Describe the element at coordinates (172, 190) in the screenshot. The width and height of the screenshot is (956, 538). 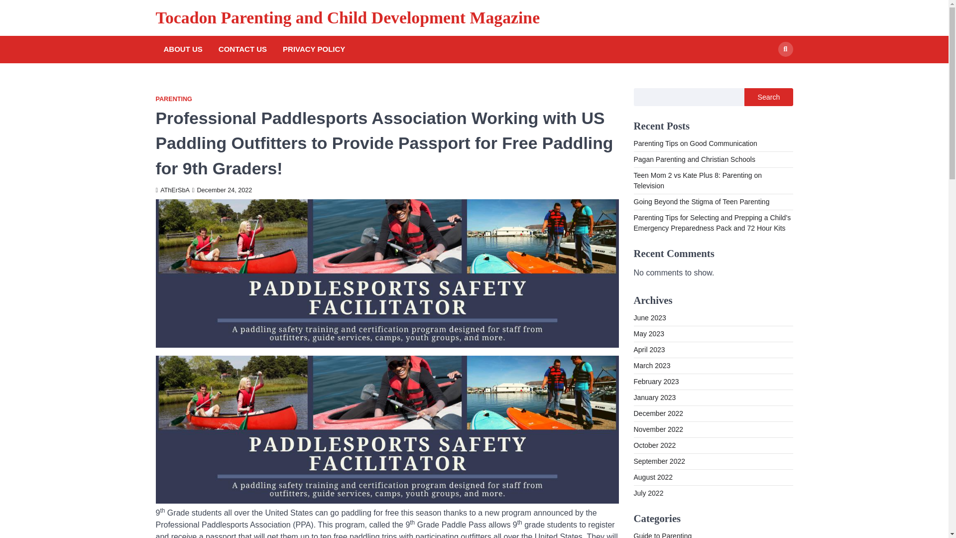
I see `AThErSbA` at that location.